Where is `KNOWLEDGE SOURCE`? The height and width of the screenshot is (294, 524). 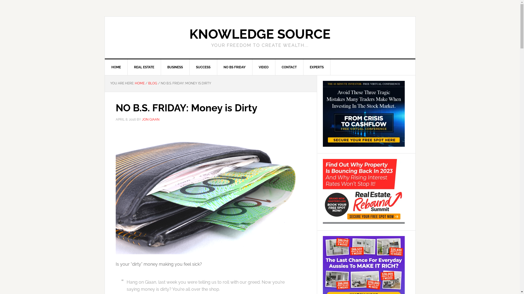 KNOWLEDGE SOURCE is located at coordinates (260, 34).